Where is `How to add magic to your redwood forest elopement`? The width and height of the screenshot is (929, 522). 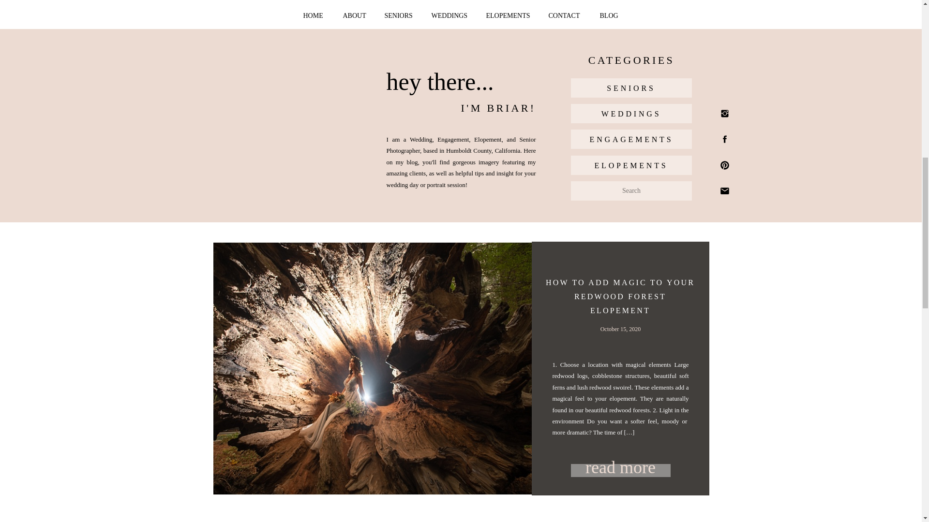
How to add magic to your redwood forest elopement is located at coordinates (621, 471).